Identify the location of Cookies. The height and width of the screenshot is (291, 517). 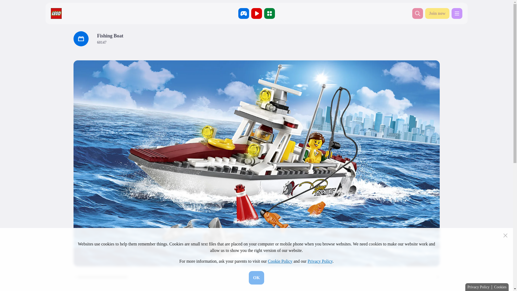
(500, 287).